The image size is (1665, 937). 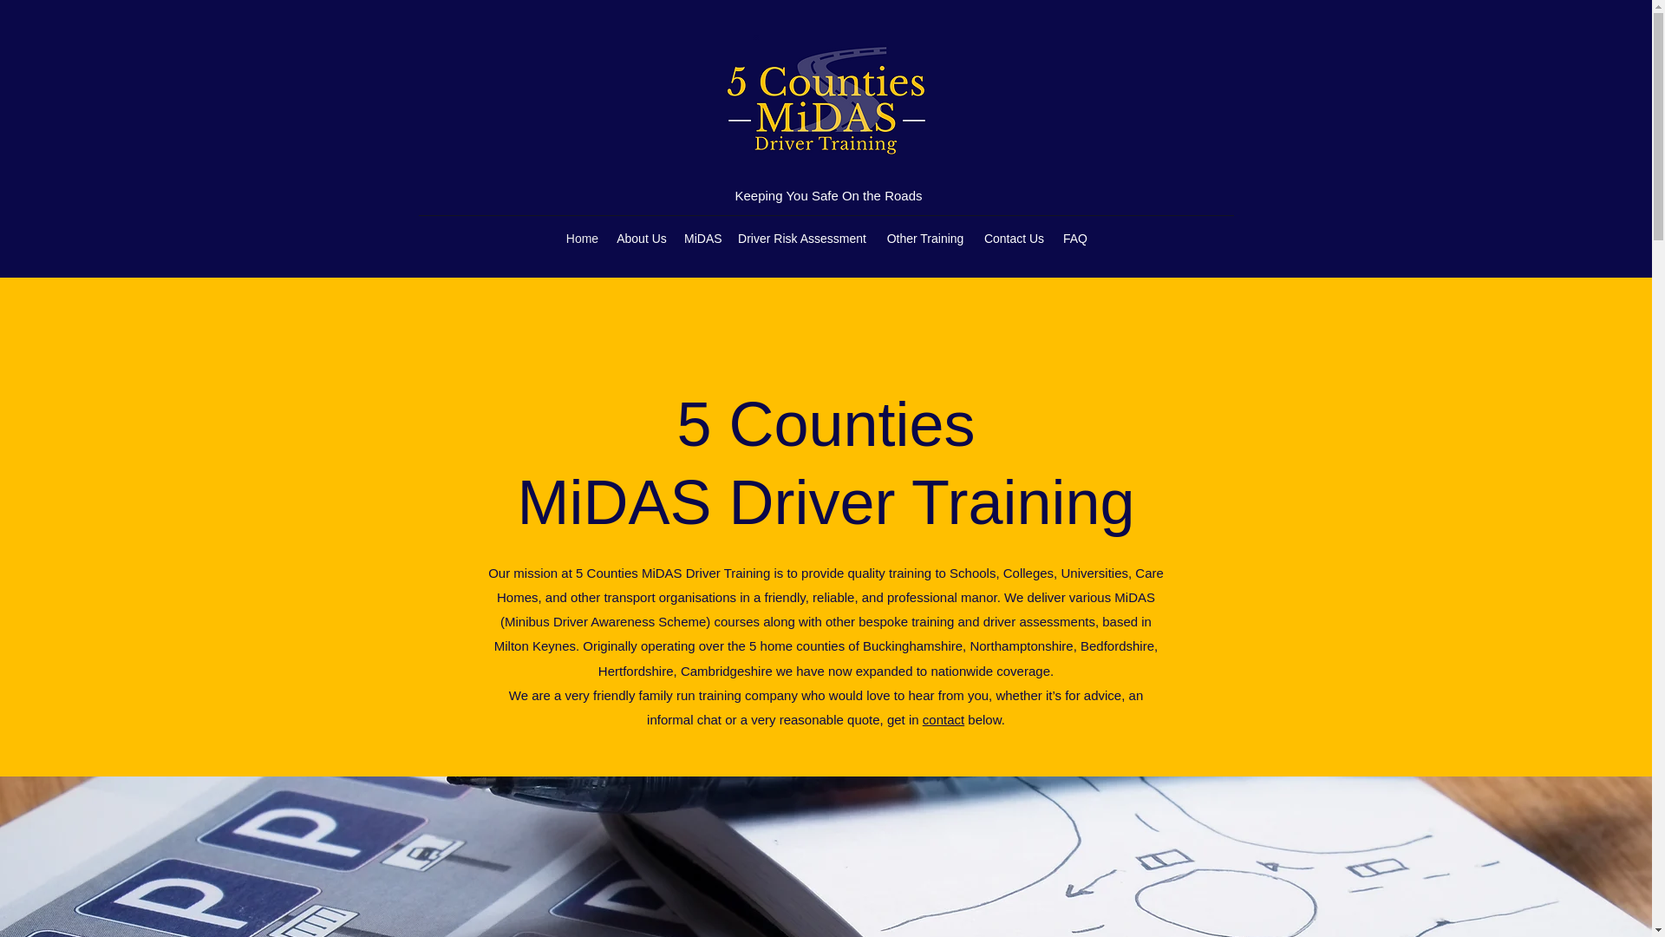 What do you see at coordinates (581, 239) in the screenshot?
I see `Home` at bounding box center [581, 239].